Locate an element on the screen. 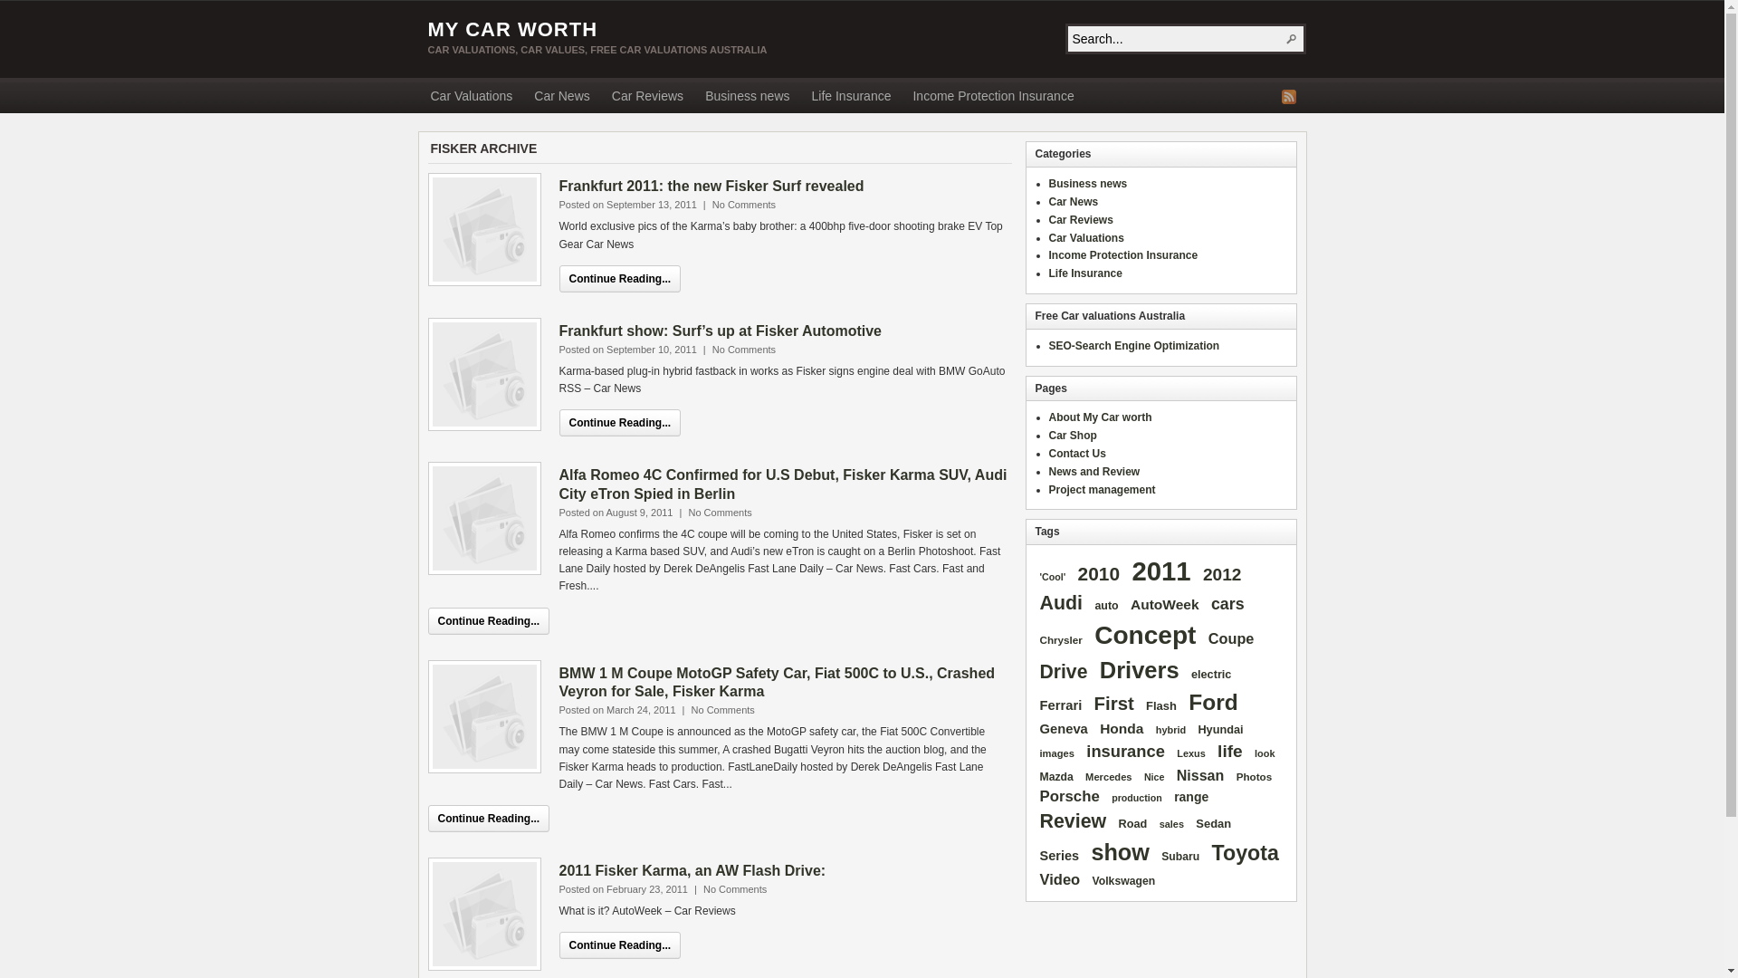 This screenshot has height=978, width=1738. Car Valuations is located at coordinates (473, 98).